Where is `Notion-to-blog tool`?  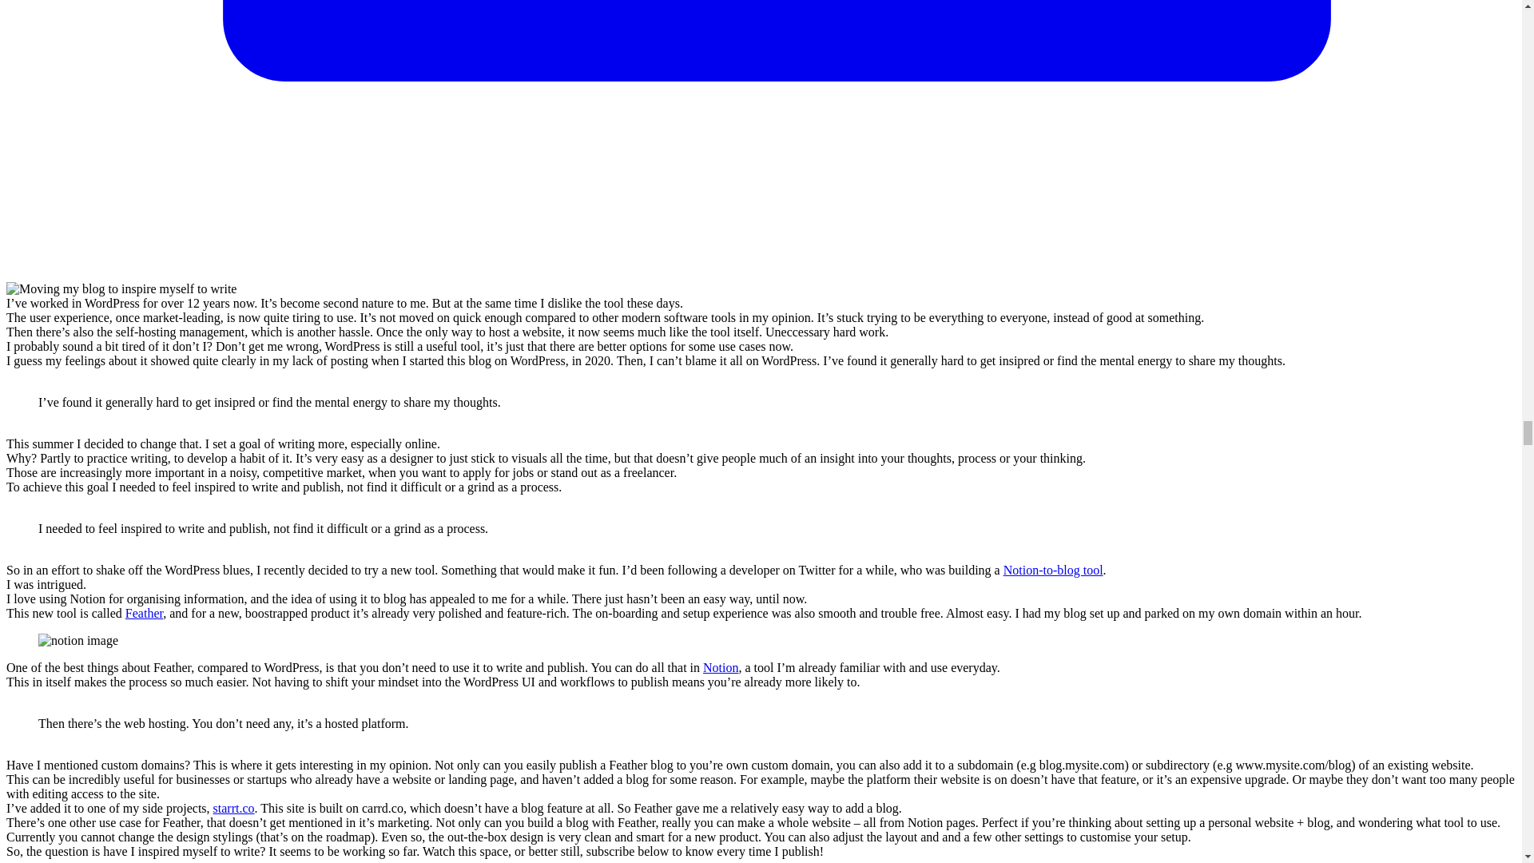 Notion-to-blog tool is located at coordinates (1053, 571).